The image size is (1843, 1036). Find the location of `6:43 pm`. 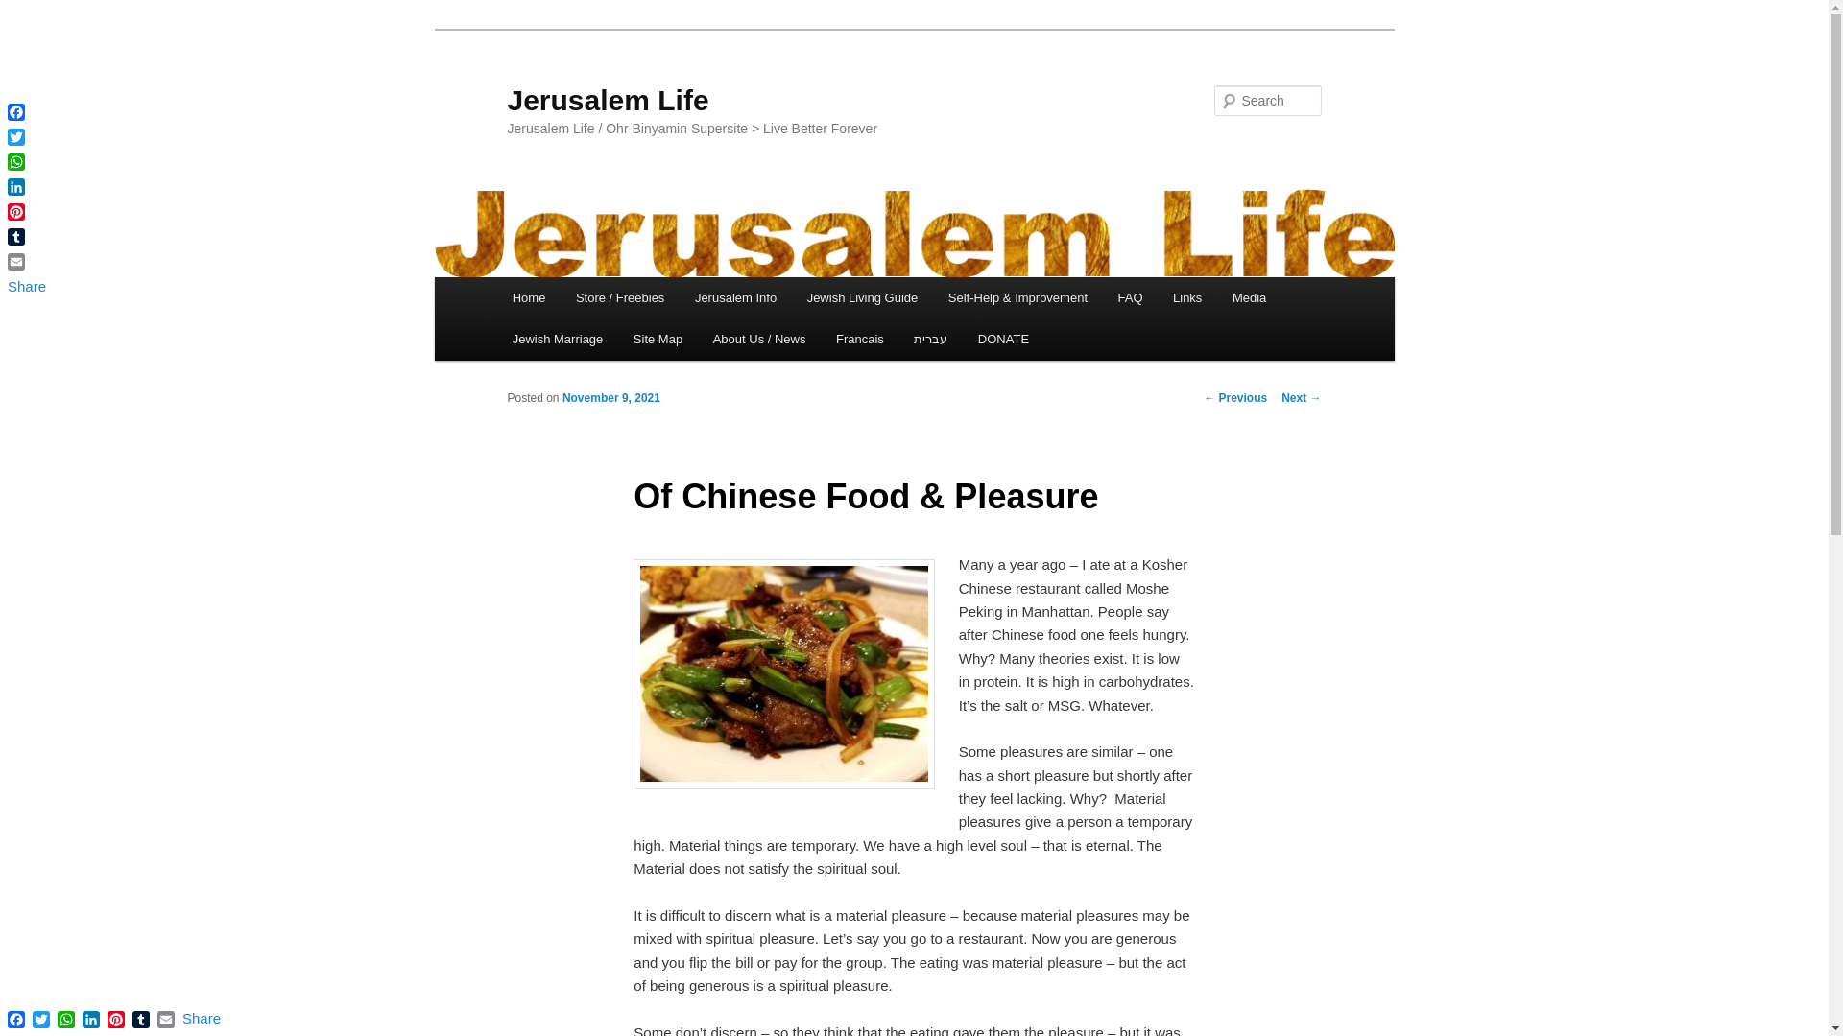

6:43 pm is located at coordinates (610, 398).